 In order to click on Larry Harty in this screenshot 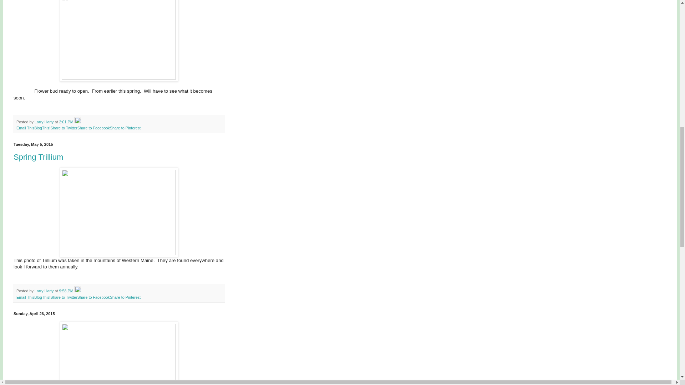, I will do `click(45, 122)`.